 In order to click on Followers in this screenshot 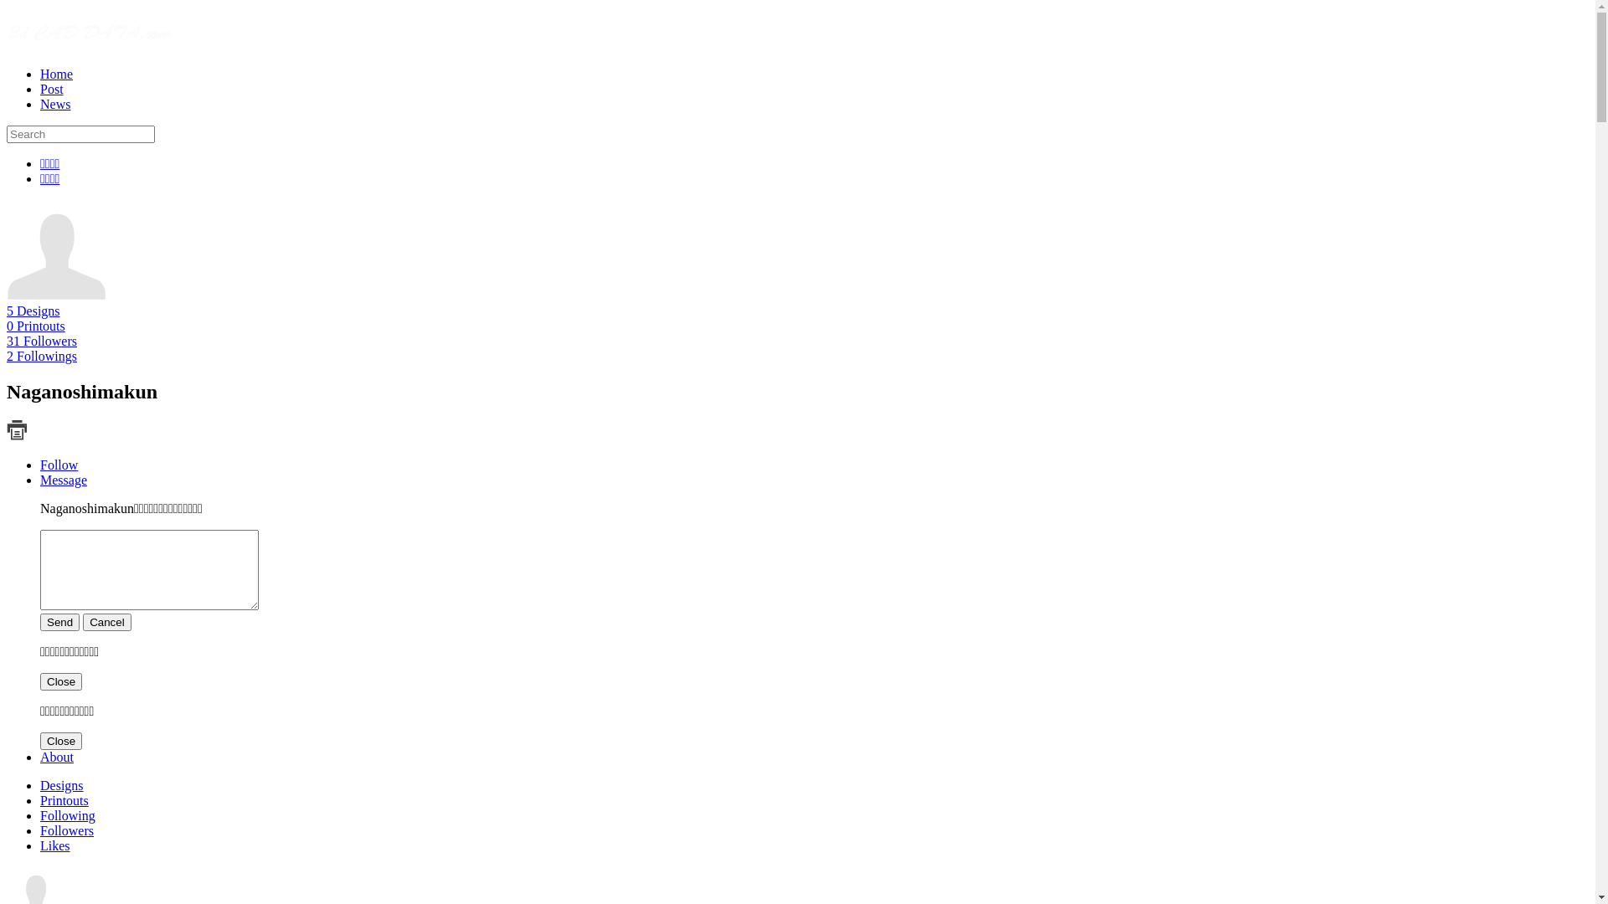, I will do `click(67, 830)`.